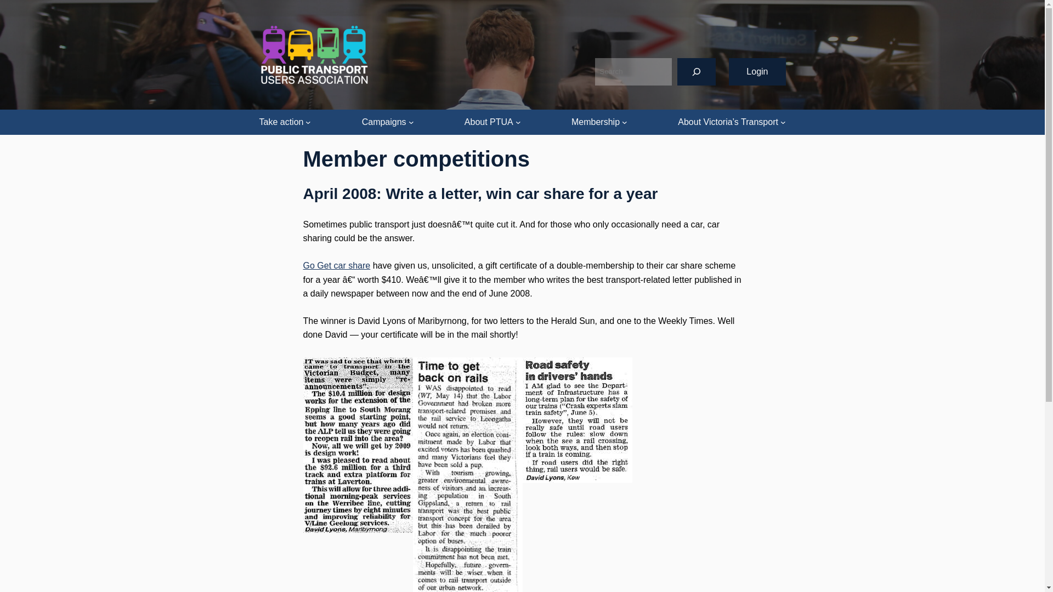 The image size is (1053, 592). What do you see at coordinates (281, 122) in the screenshot?
I see `Take action` at bounding box center [281, 122].